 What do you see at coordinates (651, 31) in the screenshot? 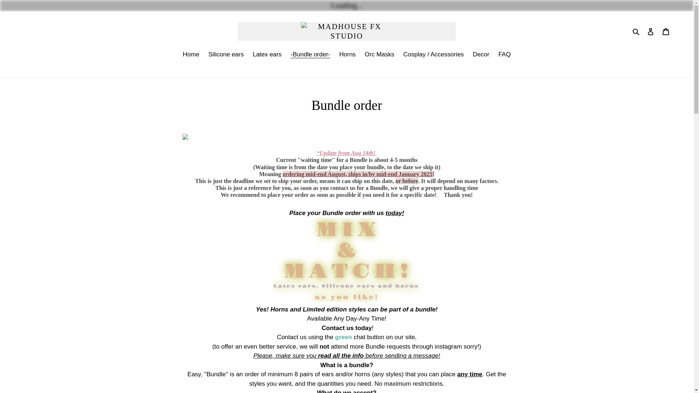
I see `Log in` at bounding box center [651, 31].